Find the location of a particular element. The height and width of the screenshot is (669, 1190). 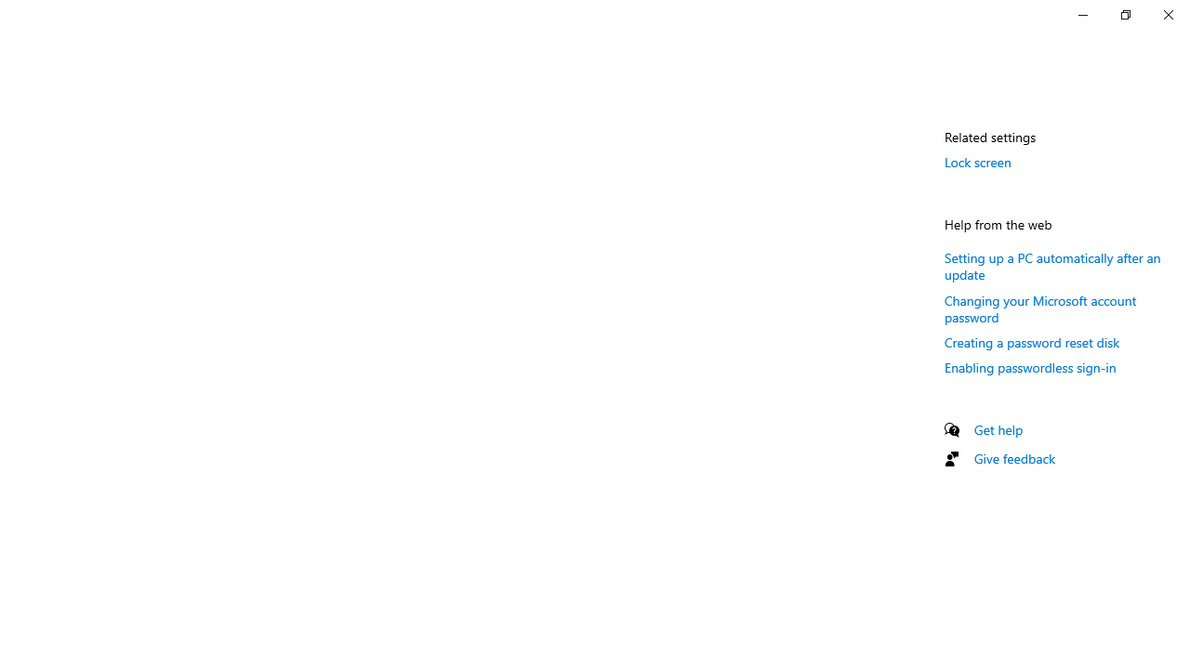

Get help is located at coordinates (998, 429).